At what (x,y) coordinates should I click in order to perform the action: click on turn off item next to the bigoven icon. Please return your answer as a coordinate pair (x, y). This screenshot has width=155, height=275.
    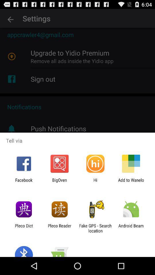
    Looking at the image, I should click on (95, 182).